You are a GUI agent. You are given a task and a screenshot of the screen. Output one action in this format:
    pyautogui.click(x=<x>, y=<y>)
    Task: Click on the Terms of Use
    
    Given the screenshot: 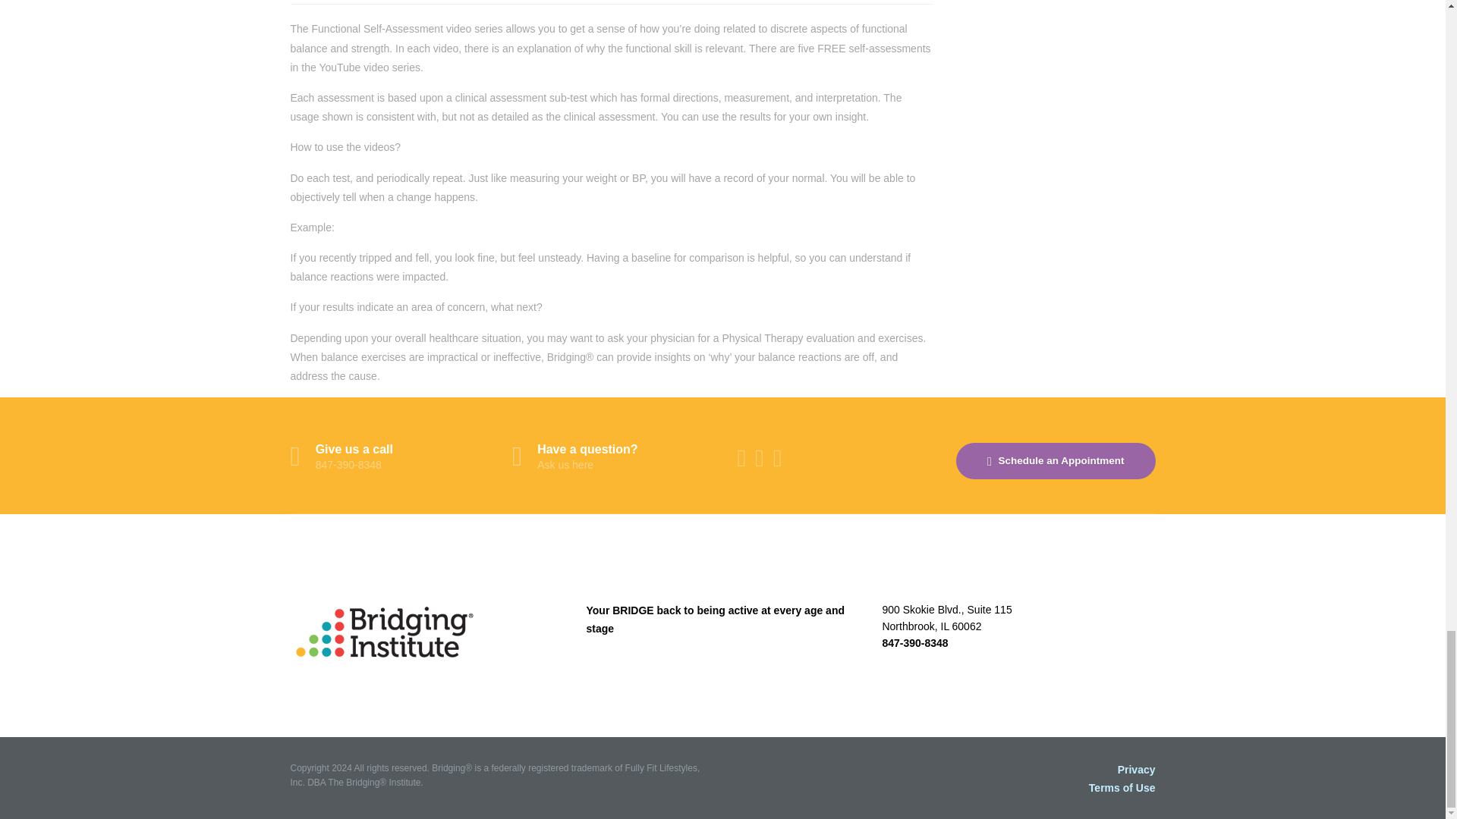 What is the action you would take?
    pyautogui.click(x=1136, y=769)
    